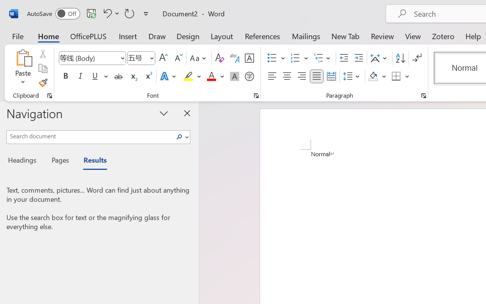 Image resolution: width=486 pixels, height=304 pixels. I want to click on Bullets, so click(272, 58).